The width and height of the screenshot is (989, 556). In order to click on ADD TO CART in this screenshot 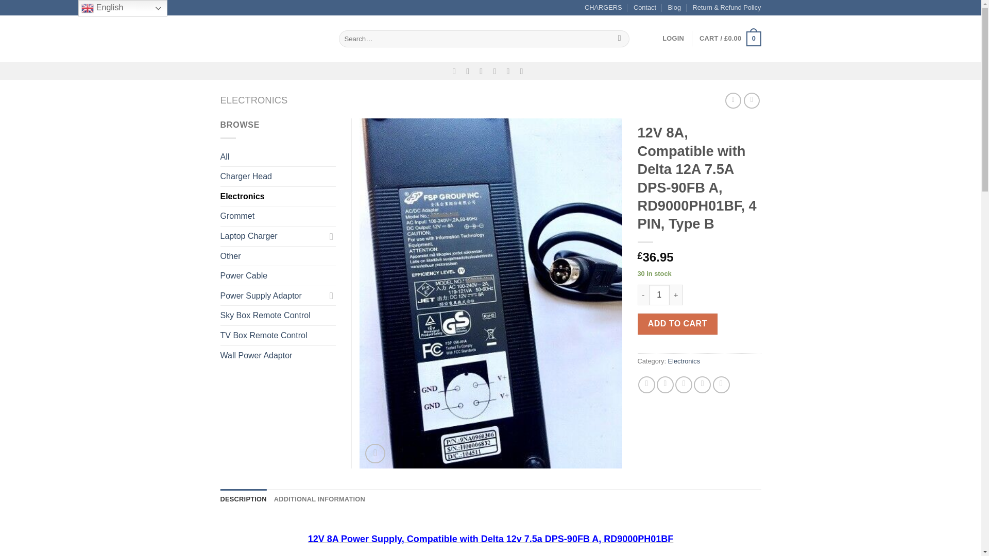, I will do `click(678, 324)`.